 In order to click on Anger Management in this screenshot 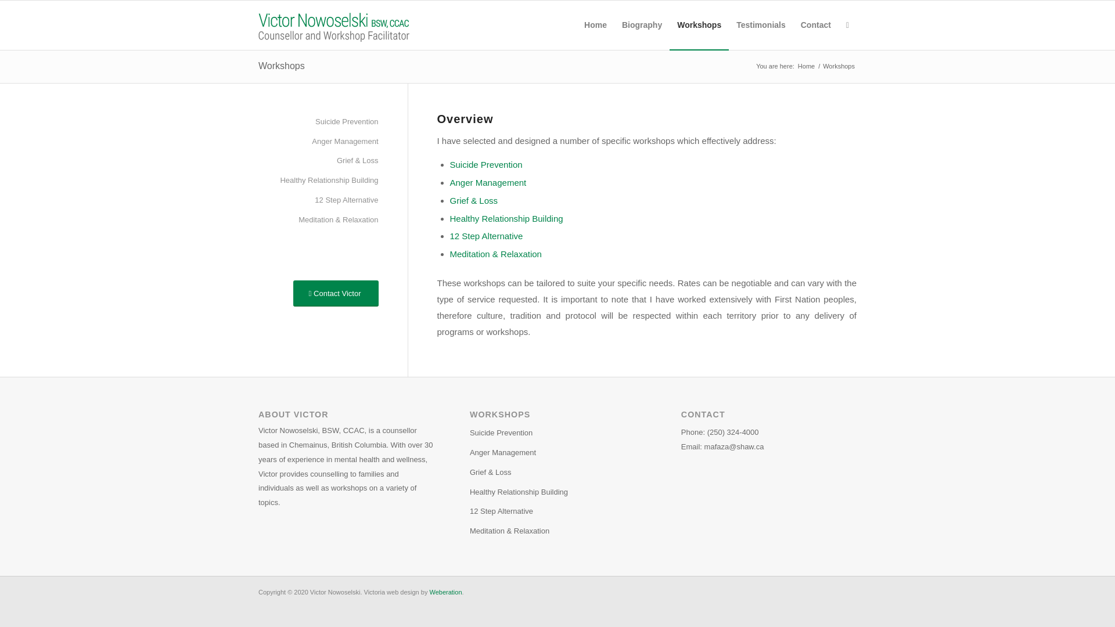, I will do `click(318, 142)`.